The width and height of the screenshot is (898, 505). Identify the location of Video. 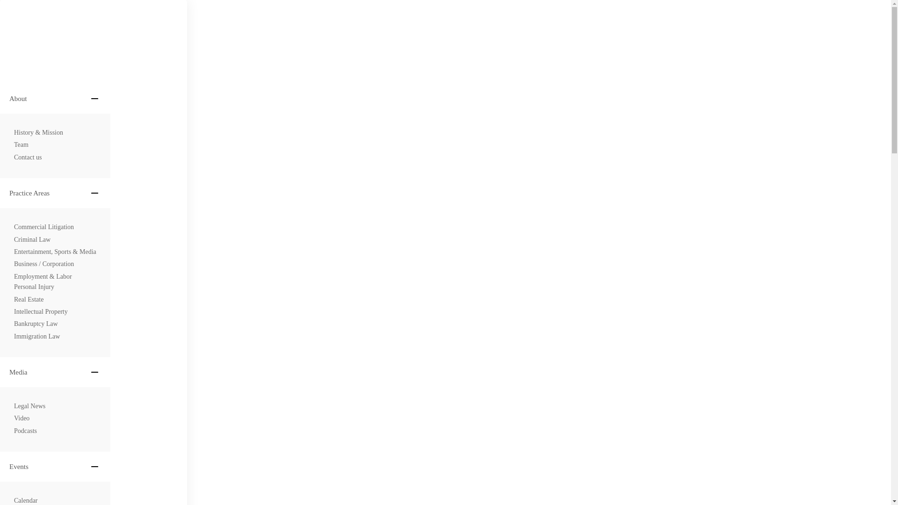
(22, 418).